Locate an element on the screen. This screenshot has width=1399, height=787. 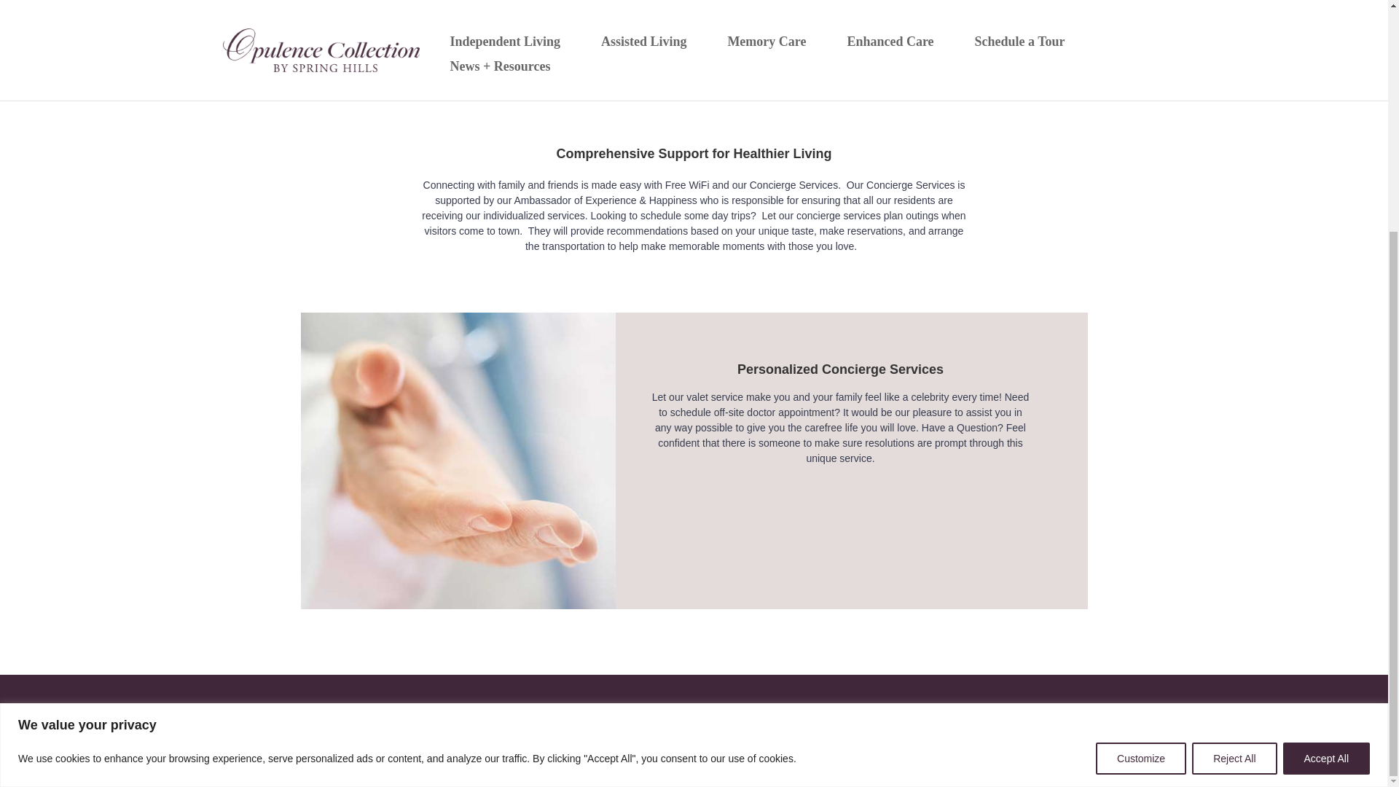
Memory Care is located at coordinates (595, 710).